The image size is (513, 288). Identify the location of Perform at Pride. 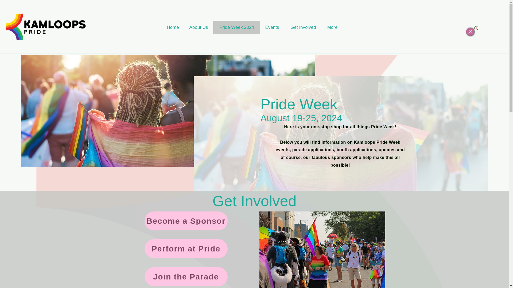
(185, 249).